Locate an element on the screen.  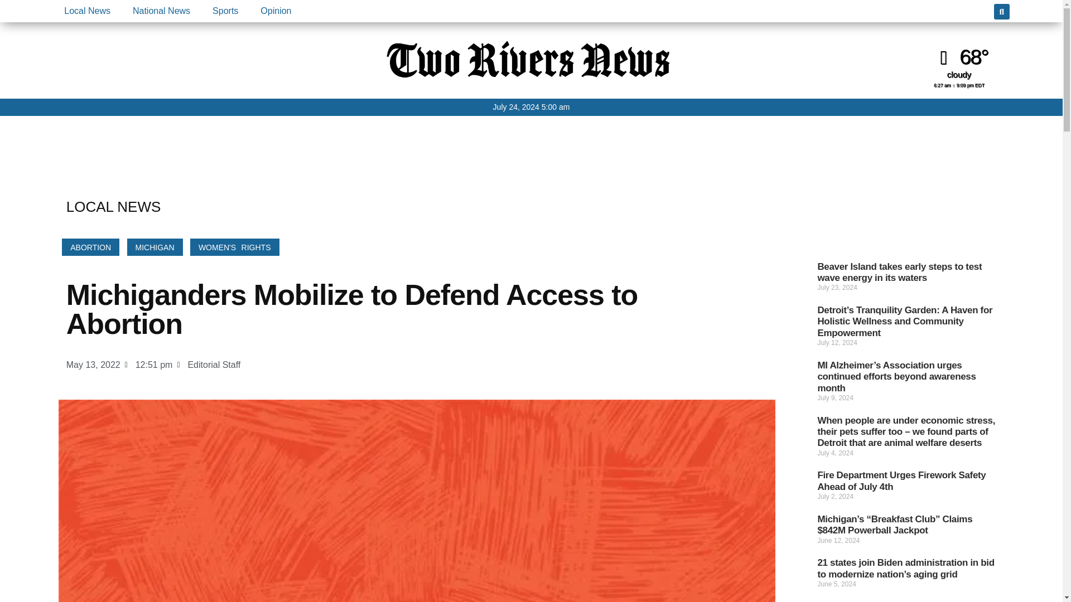
WOMEN'S RIGHTS is located at coordinates (235, 247).